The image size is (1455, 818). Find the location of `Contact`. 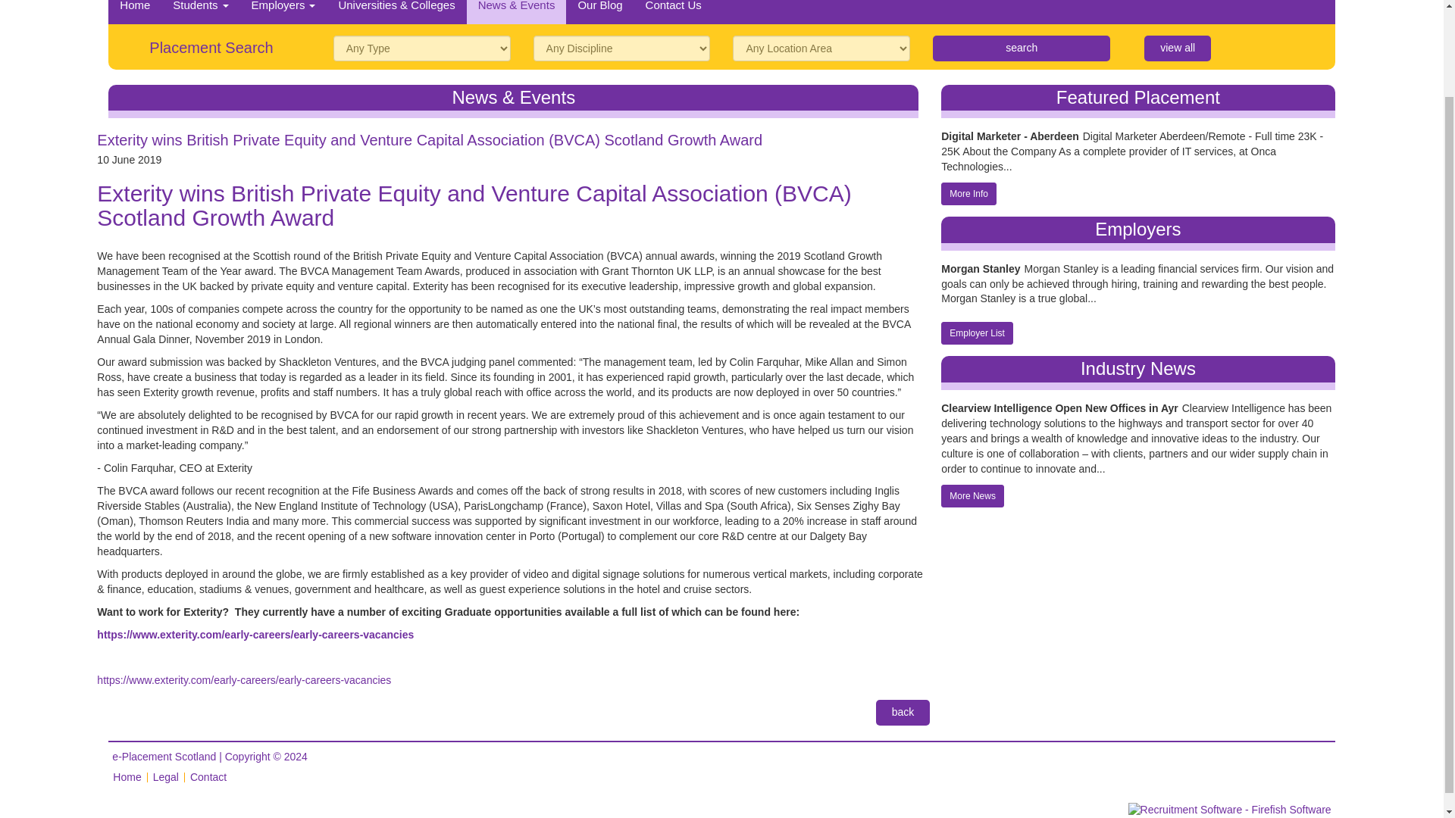

Contact is located at coordinates (208, 777).